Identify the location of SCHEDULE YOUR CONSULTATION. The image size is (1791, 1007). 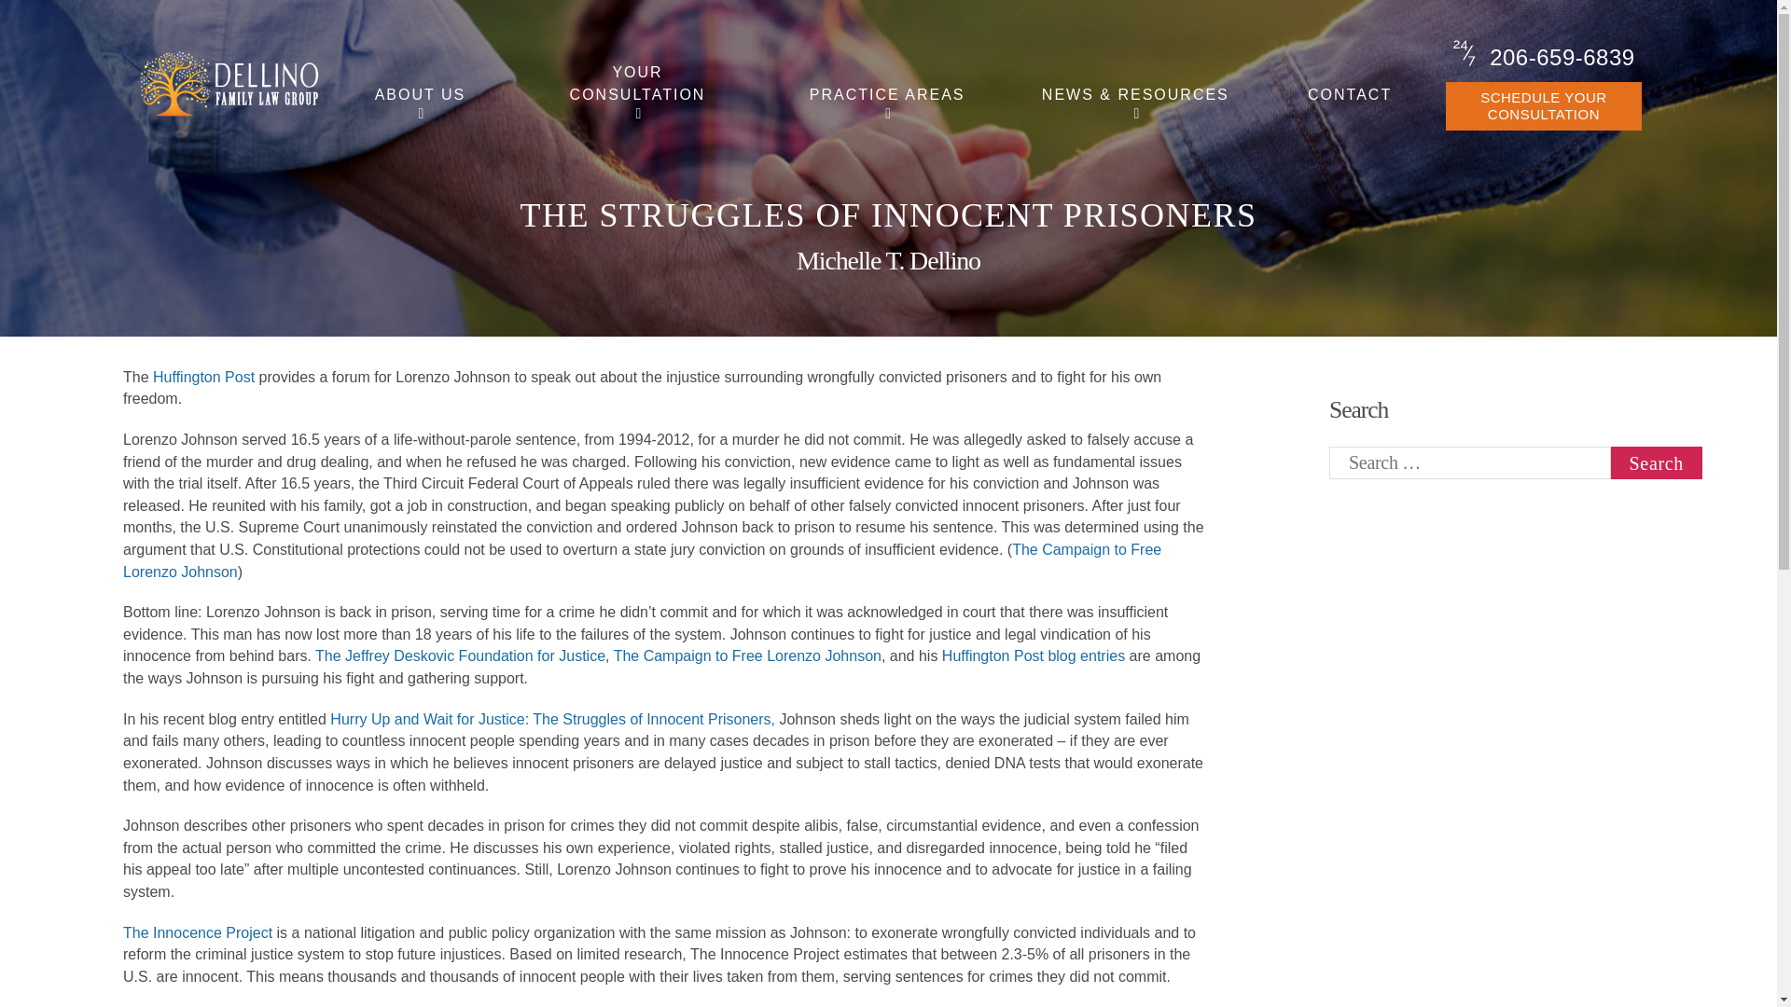
(1543, 106).